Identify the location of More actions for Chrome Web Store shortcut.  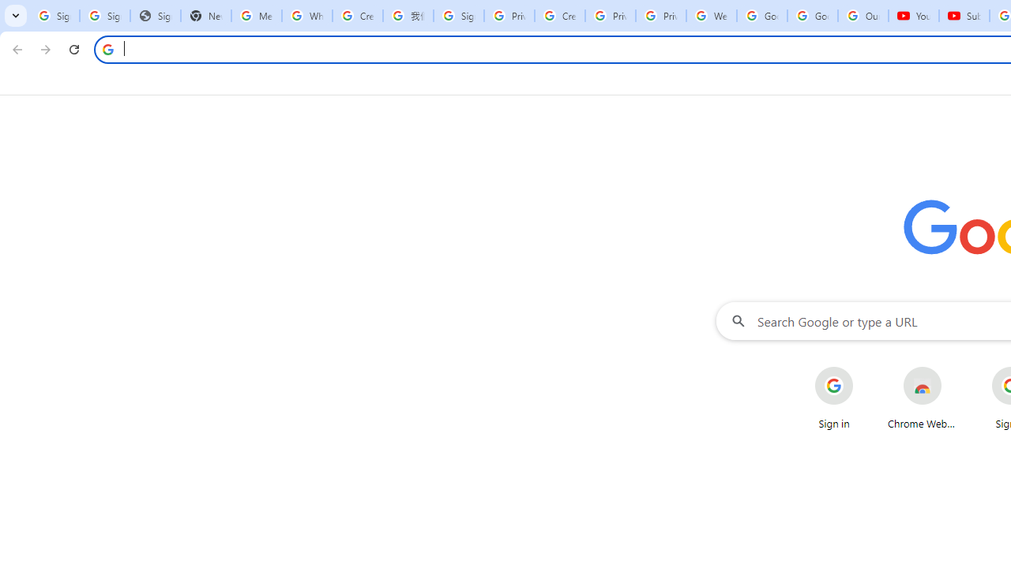
(954, 368).